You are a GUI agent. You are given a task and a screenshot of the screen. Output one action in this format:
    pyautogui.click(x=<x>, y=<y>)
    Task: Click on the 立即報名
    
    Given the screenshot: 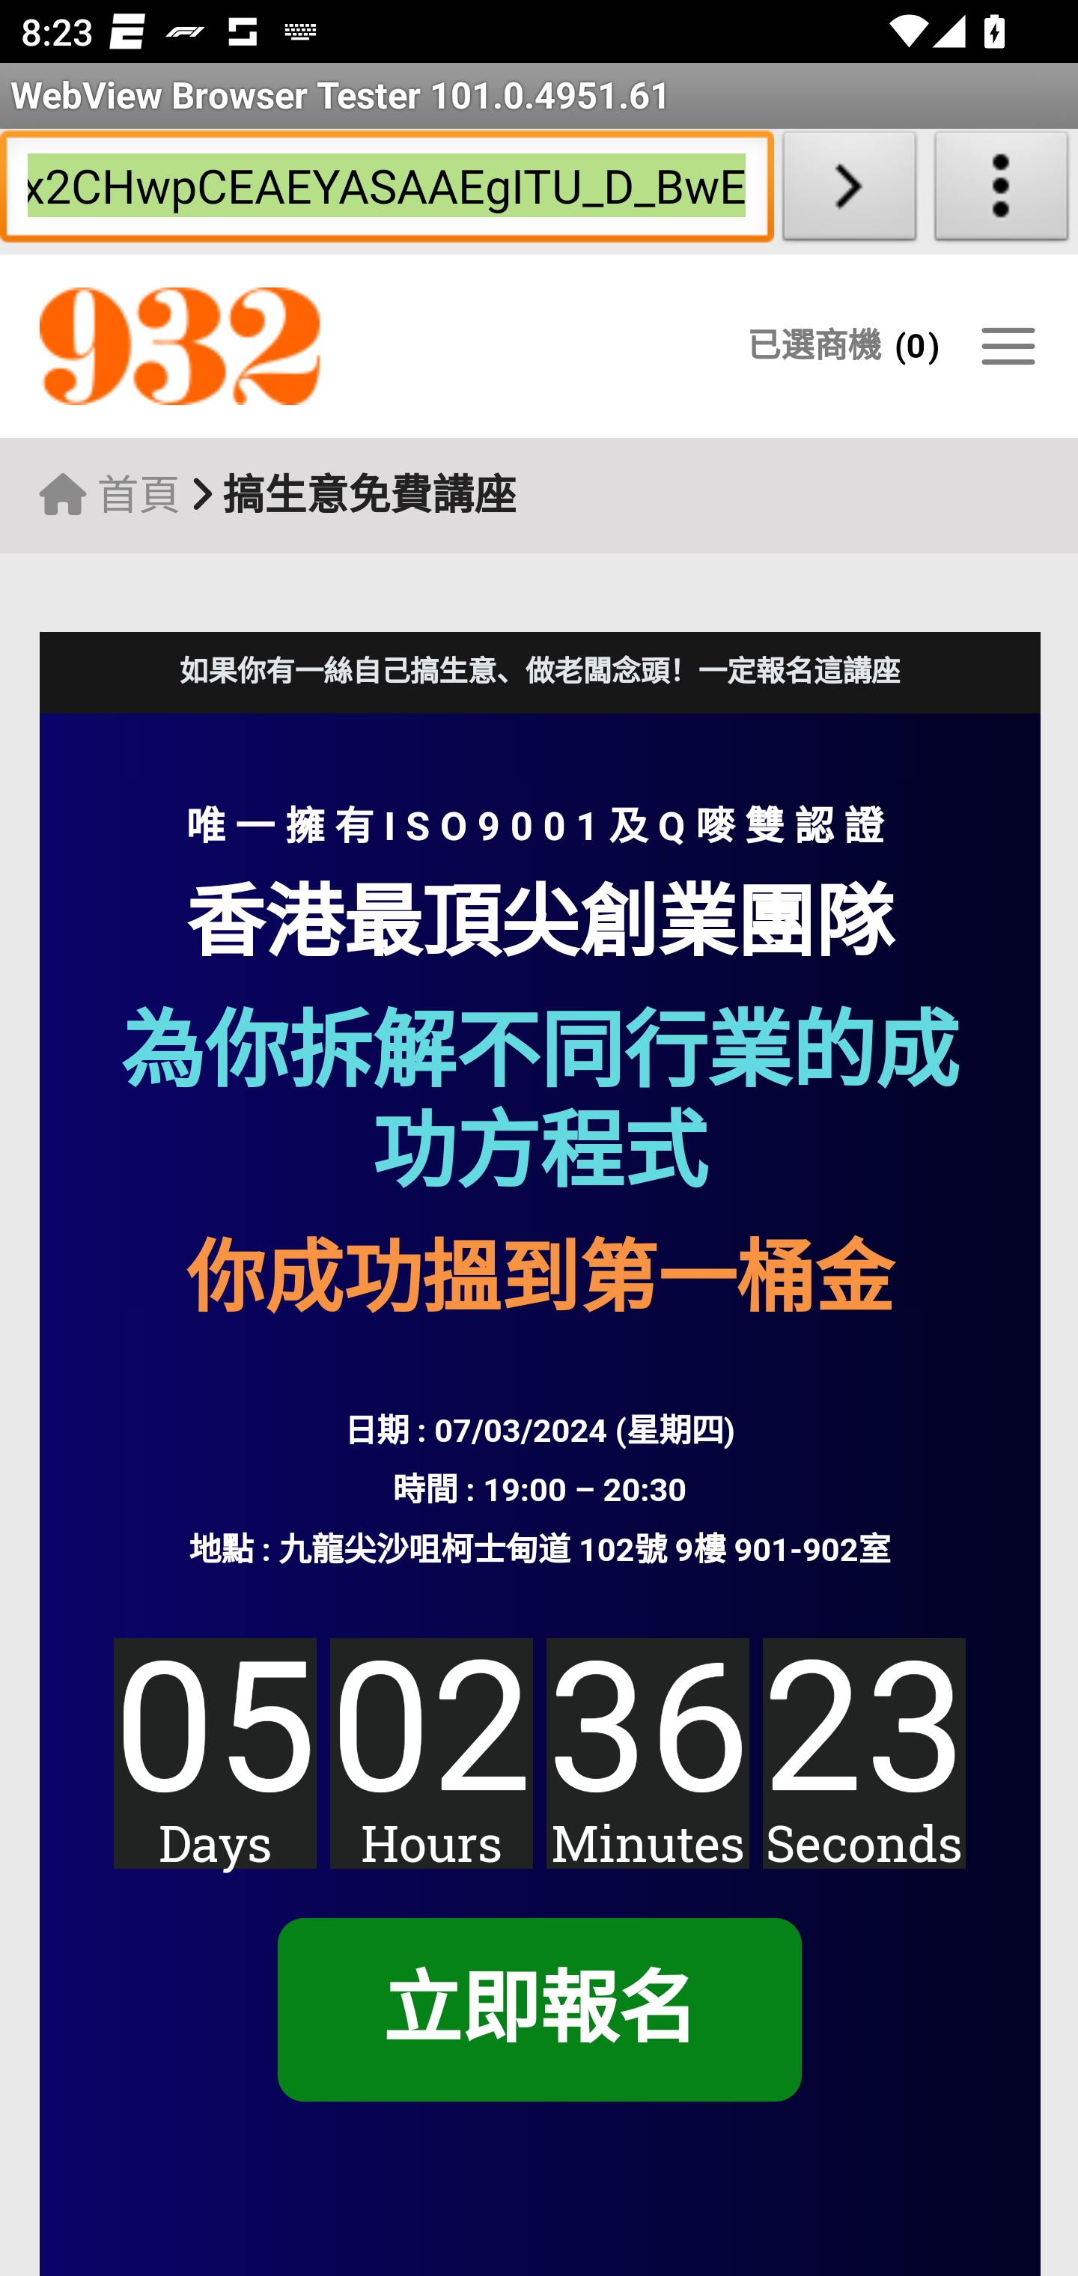 What is the action you would take?
    pyautogui.click(x=538, y=2011)
    